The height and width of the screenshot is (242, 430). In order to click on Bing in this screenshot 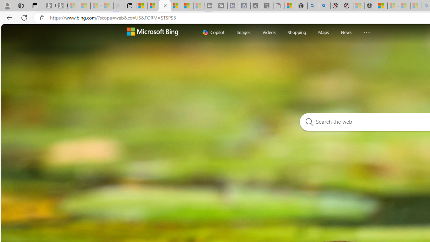, I will do `click(165, 6)`.